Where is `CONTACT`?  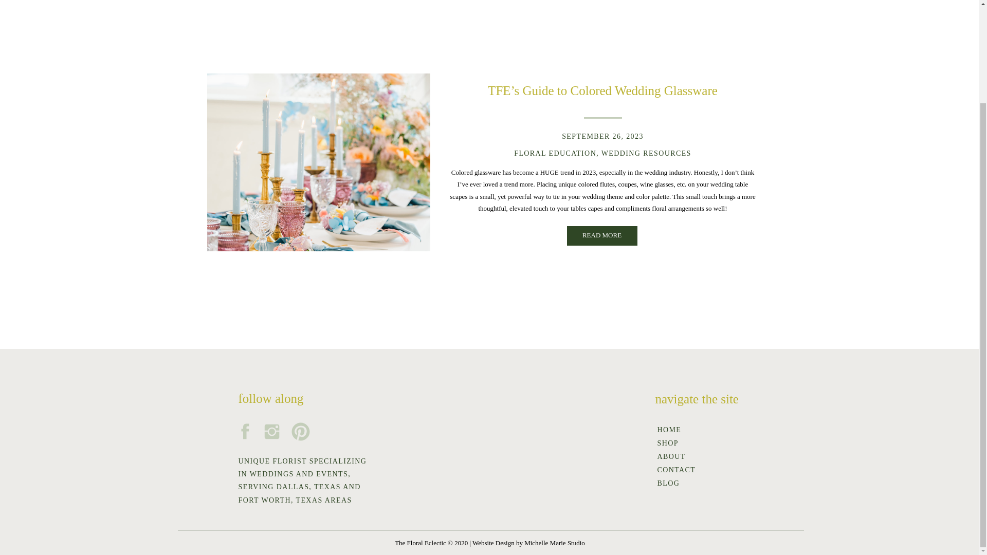 CONTACT is located at coordinates (688, 470).